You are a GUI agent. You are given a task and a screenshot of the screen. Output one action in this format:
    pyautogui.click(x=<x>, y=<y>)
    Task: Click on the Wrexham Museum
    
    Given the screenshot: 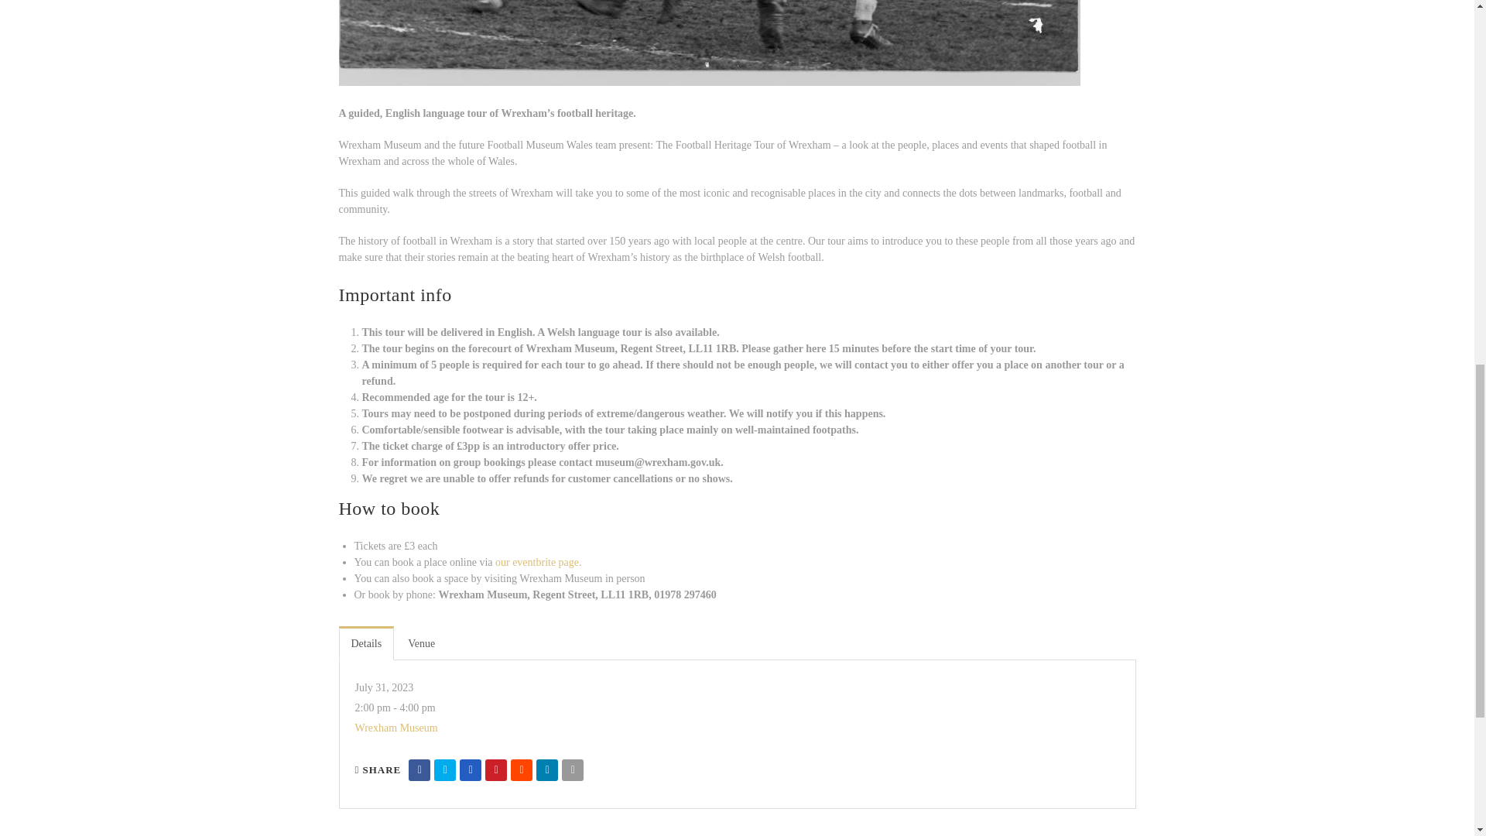 What is the action you would take?
    pyautogui.click(x=395, y=728)
    